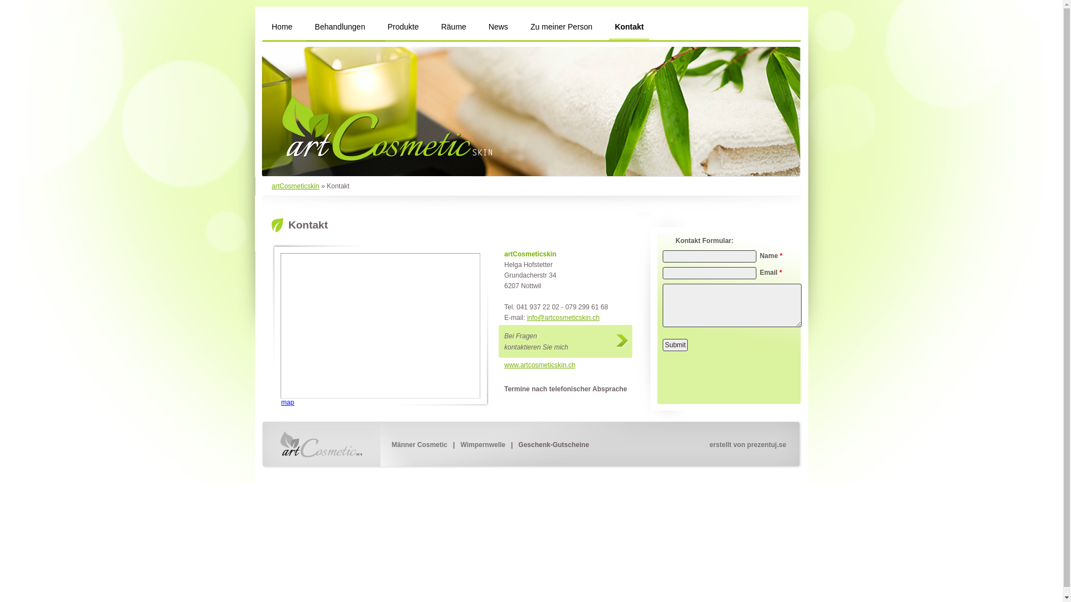  I want to click on Zu meiner Person, so click(561, 28).